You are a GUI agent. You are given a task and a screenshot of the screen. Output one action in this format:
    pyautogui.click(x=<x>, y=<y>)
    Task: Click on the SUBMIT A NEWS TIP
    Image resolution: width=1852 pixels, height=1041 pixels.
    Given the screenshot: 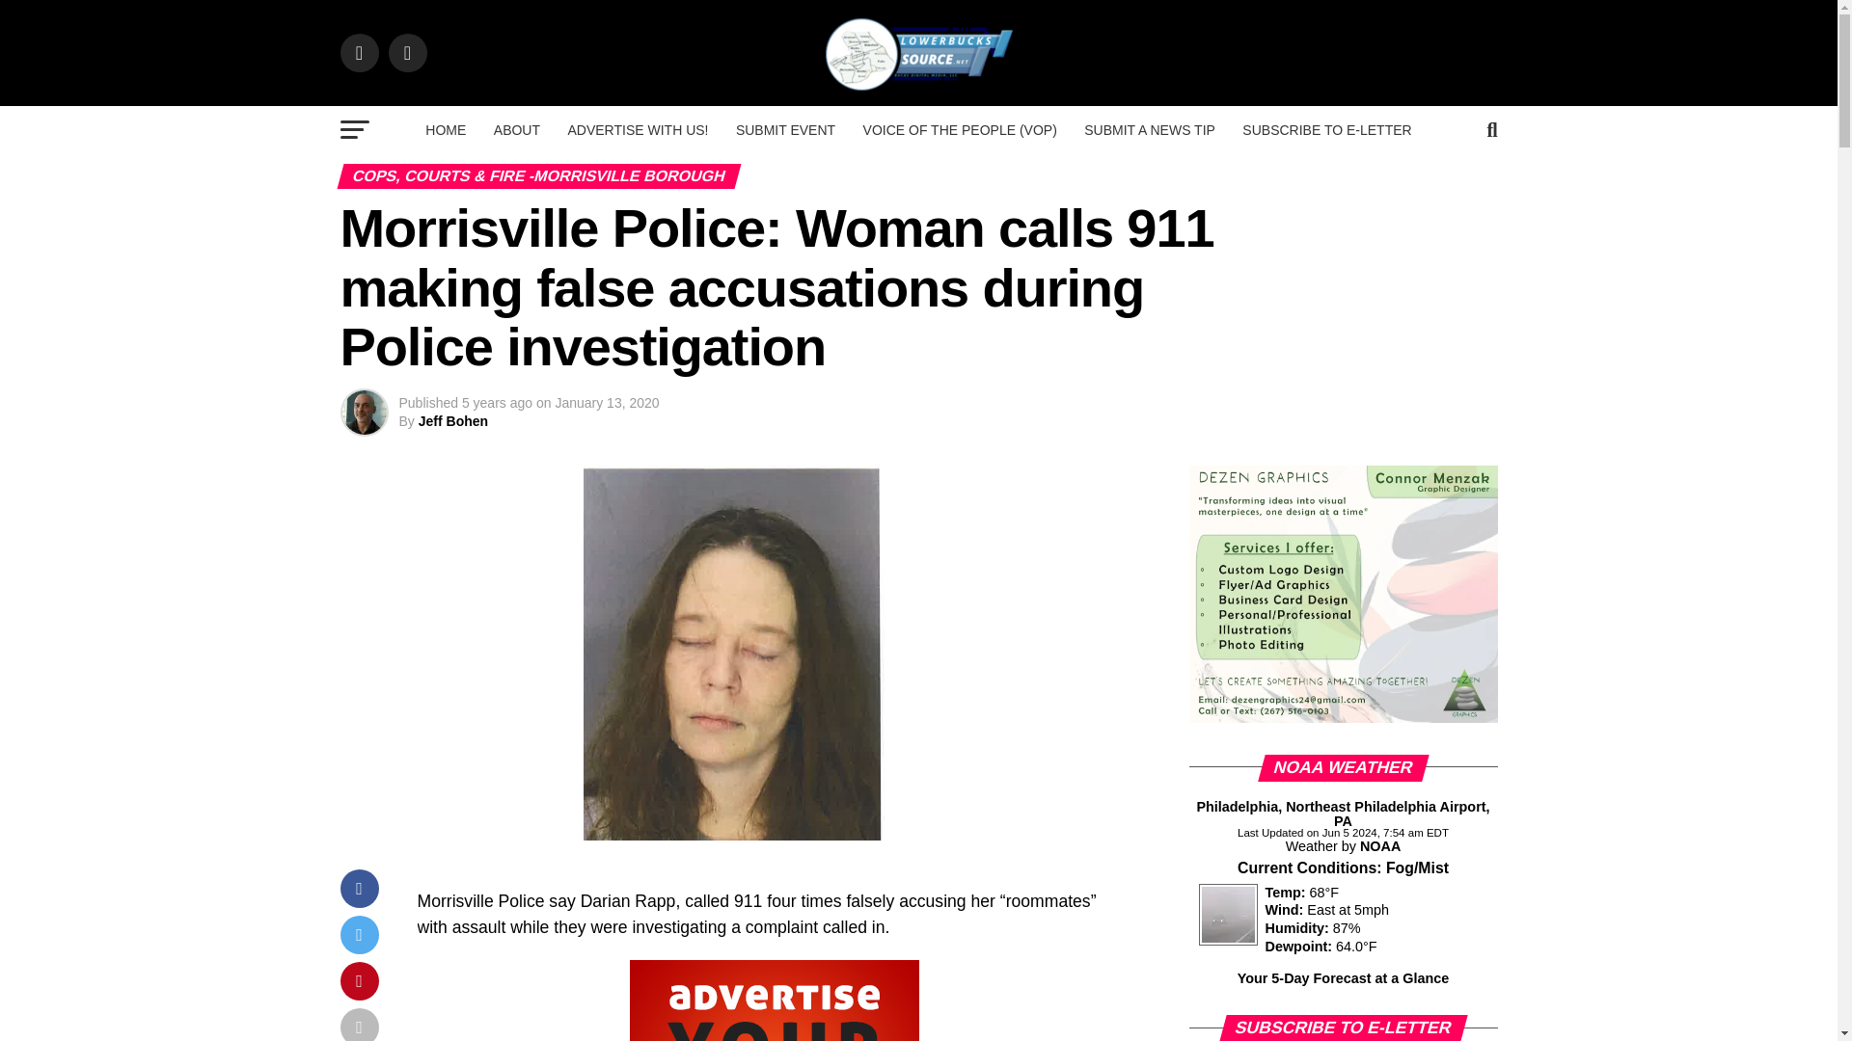 What is the action you would take?
    pyautogui.click(x=1149, y=129)
    